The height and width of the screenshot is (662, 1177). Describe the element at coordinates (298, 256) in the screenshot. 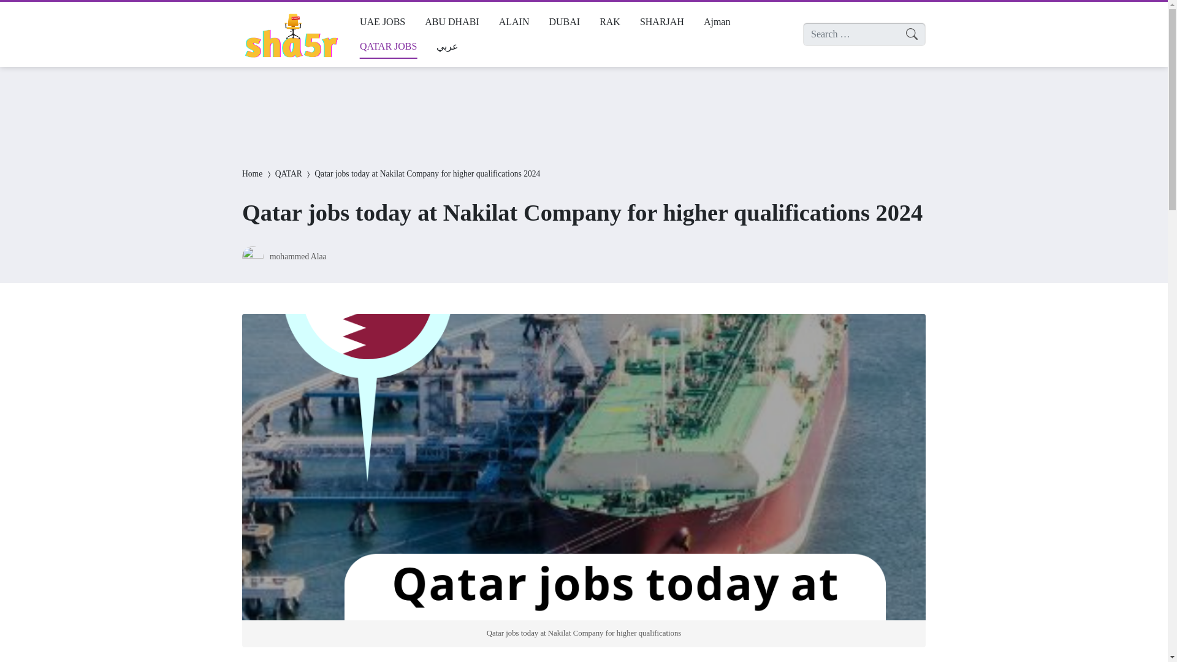

I see `mohammed Alaa` at that location.